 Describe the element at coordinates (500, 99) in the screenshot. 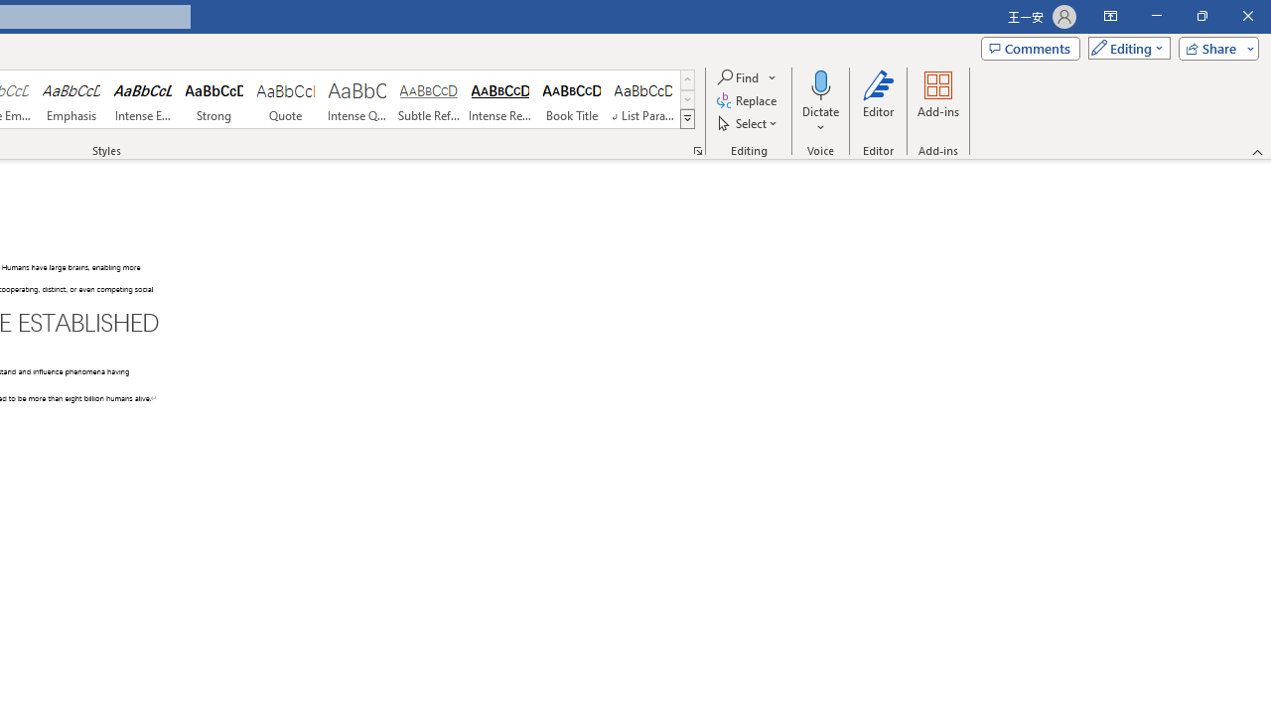

I see `Intense Reference` at that location.